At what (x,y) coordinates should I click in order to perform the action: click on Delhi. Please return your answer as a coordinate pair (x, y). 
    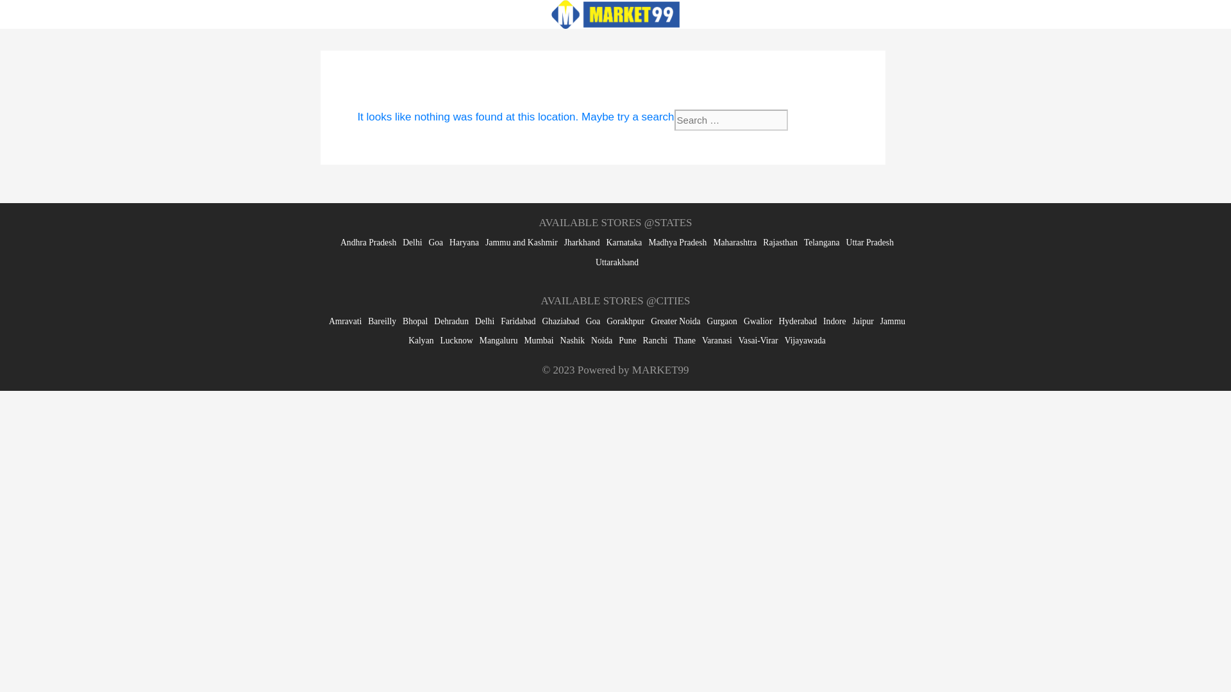
    Looking at the image, I should click on (412, 242).